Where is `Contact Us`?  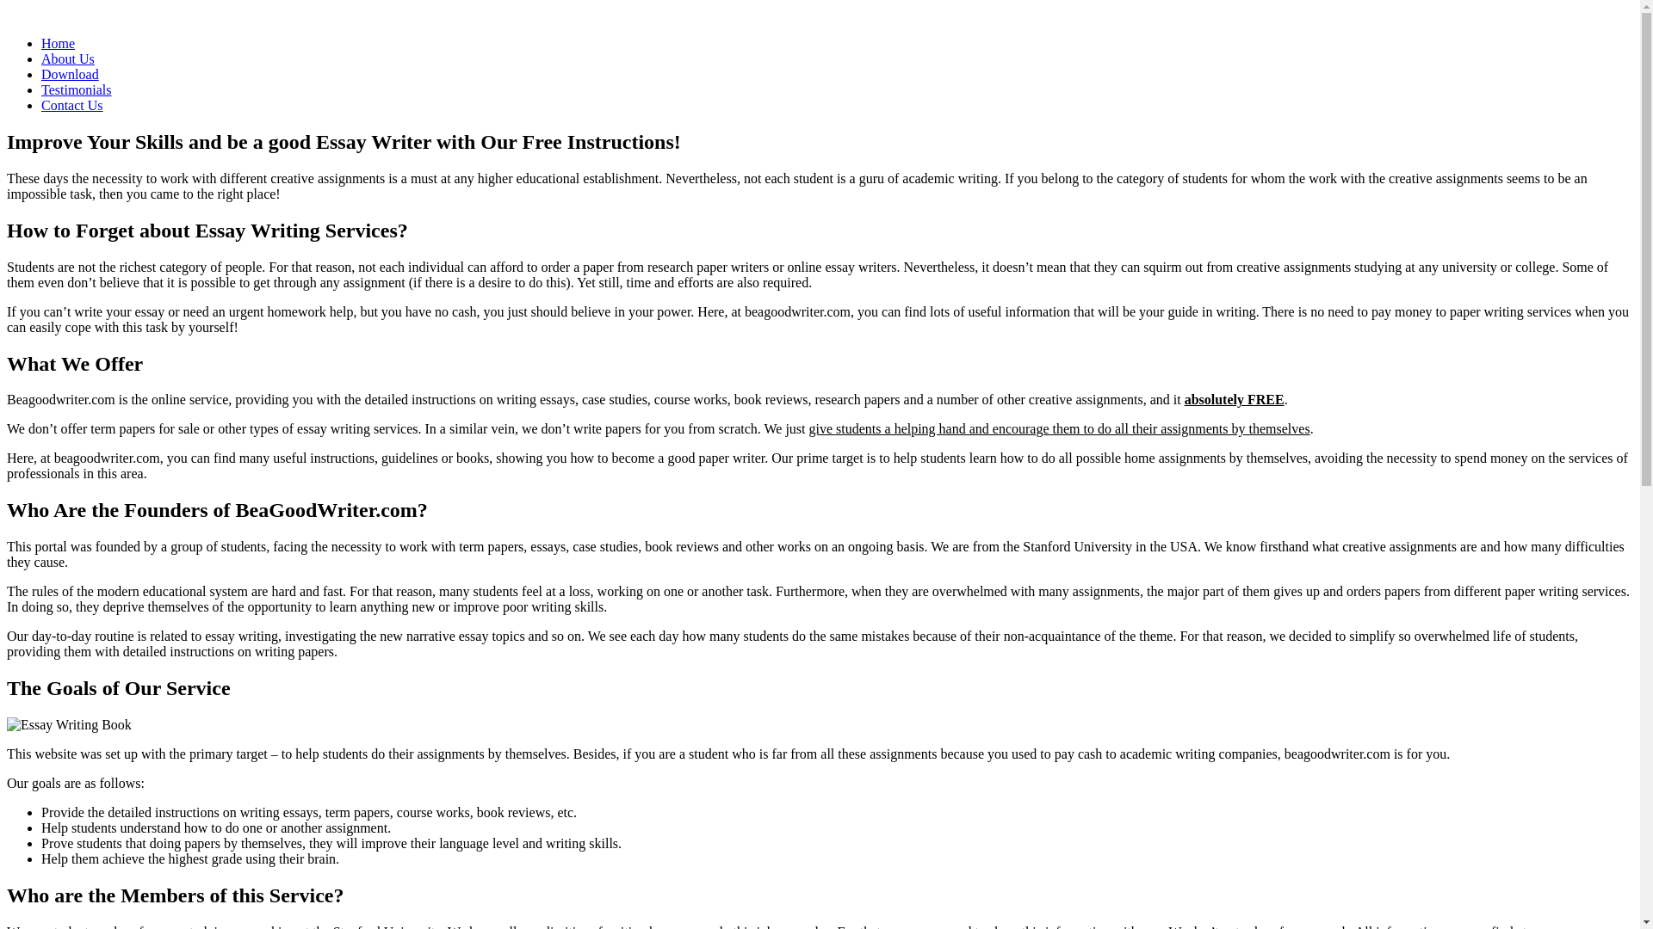
Contact Us is located at coordinates (72, 105).